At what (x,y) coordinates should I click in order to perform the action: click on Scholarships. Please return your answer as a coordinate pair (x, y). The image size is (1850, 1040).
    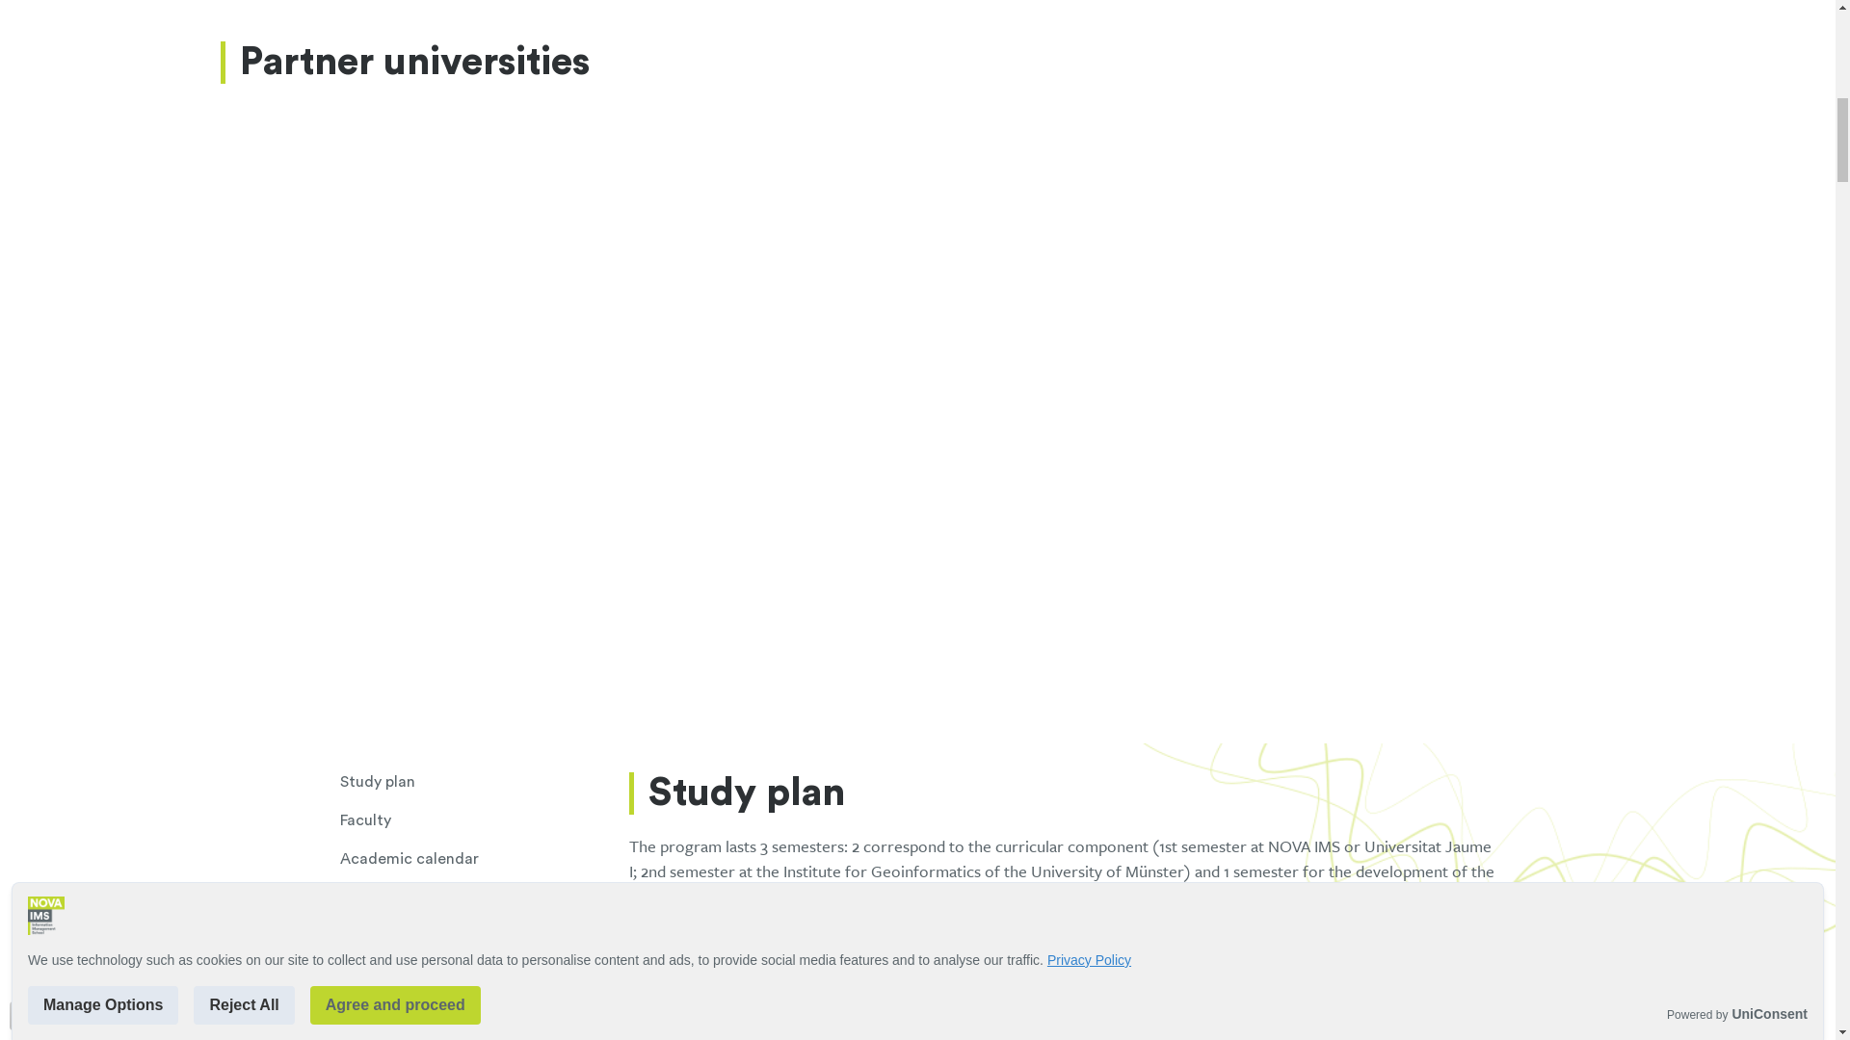
    Looking at the image, I should click on (484, 1013).